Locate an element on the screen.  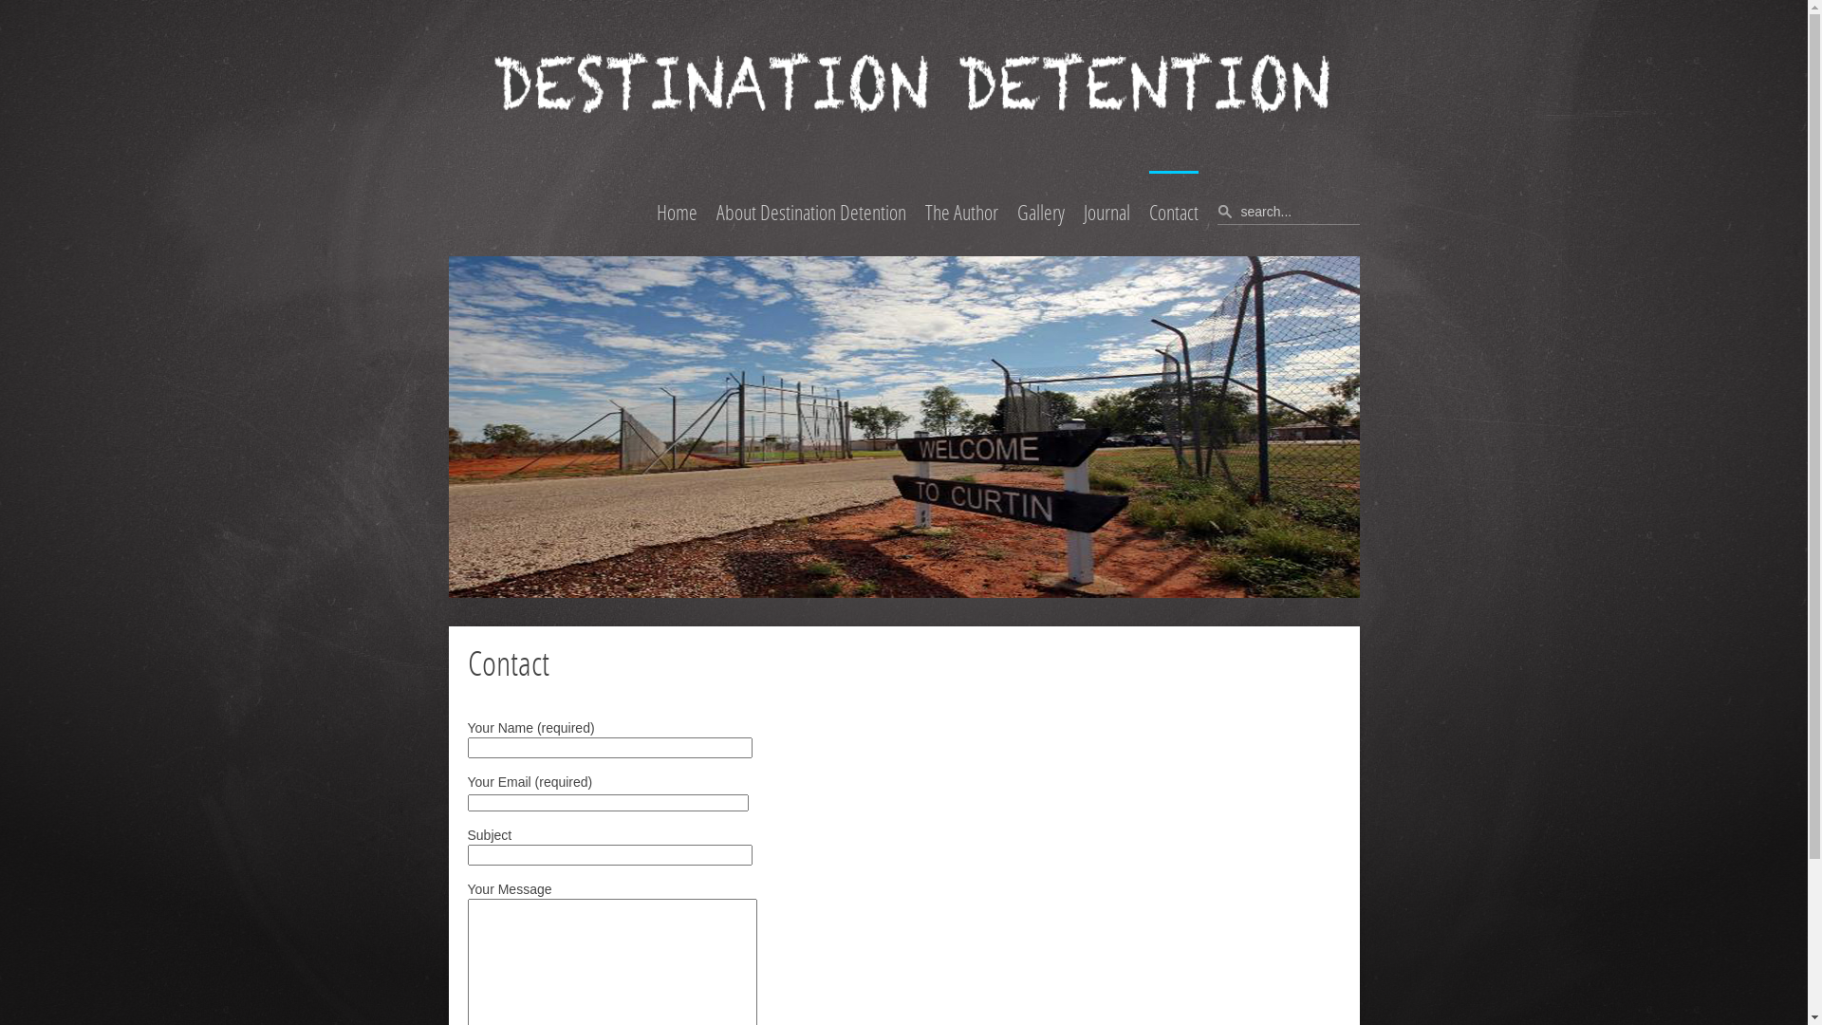
About Destination Detention is located at coordinates (810, 214).